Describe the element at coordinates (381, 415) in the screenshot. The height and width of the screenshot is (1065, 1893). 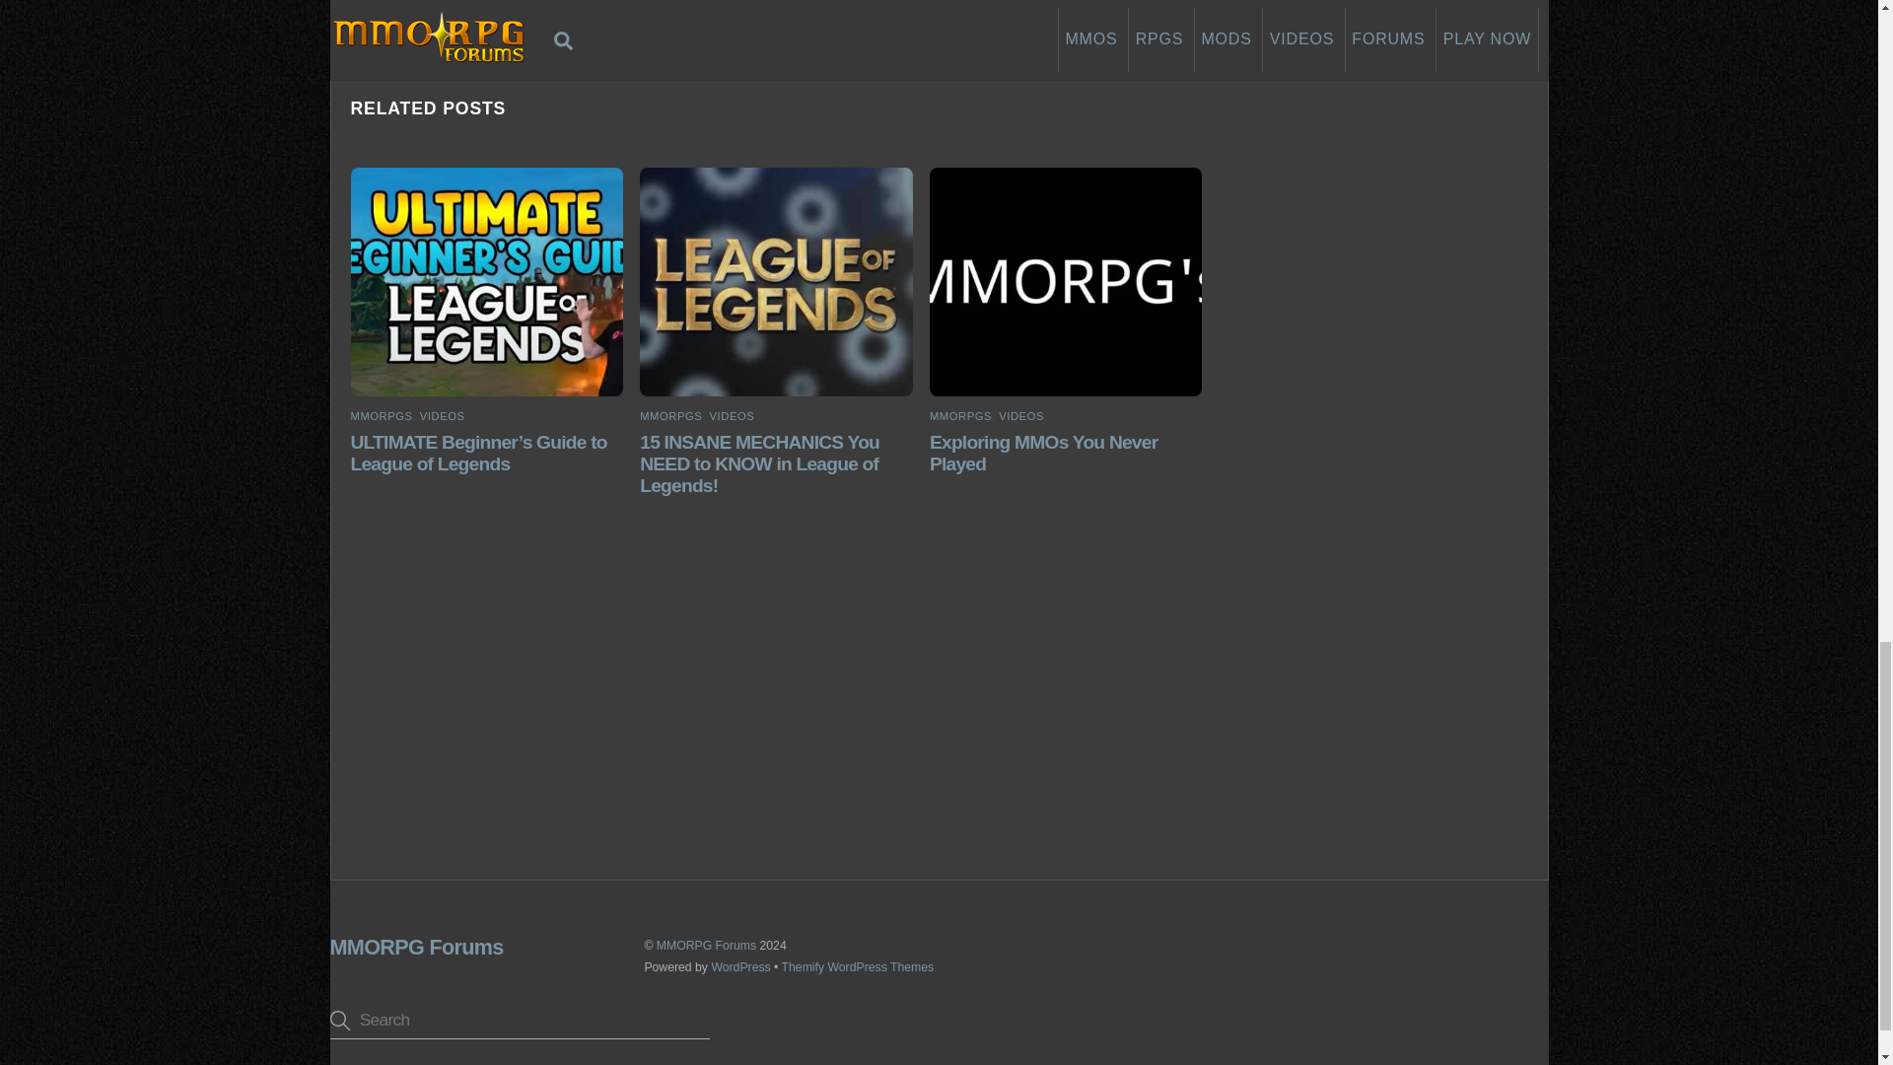
I see `MMORPGS` at that location.